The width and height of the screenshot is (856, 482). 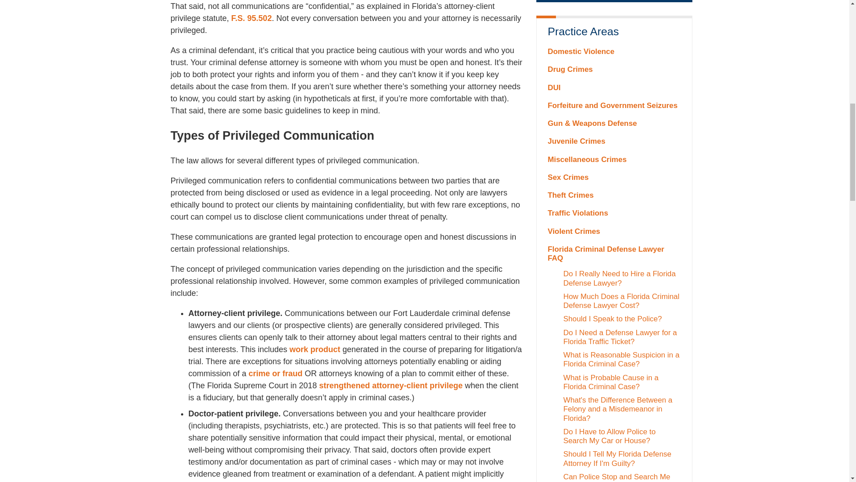 I want to click on Domestic Violence, so click(x=614, y=52).